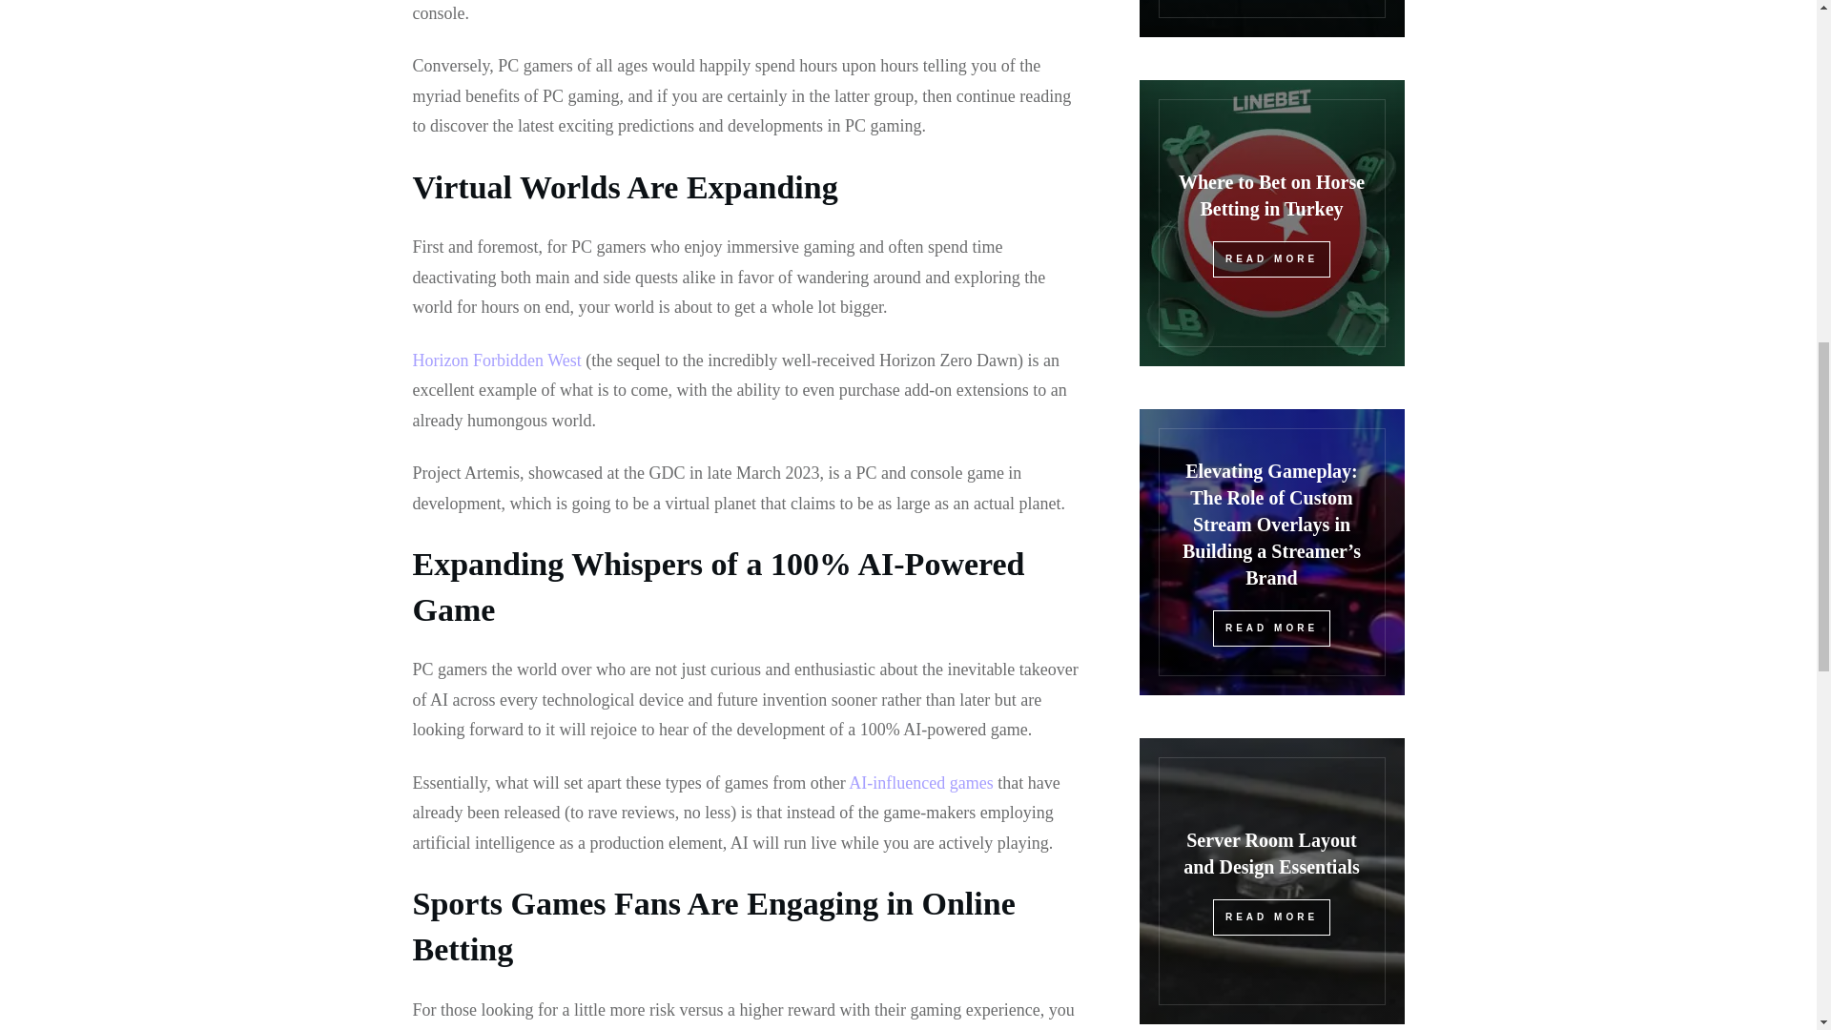  What do you see at coordinates (1271, 258) in the screenshot?
I see `READ MORE` at bounding box center [1271, 258].